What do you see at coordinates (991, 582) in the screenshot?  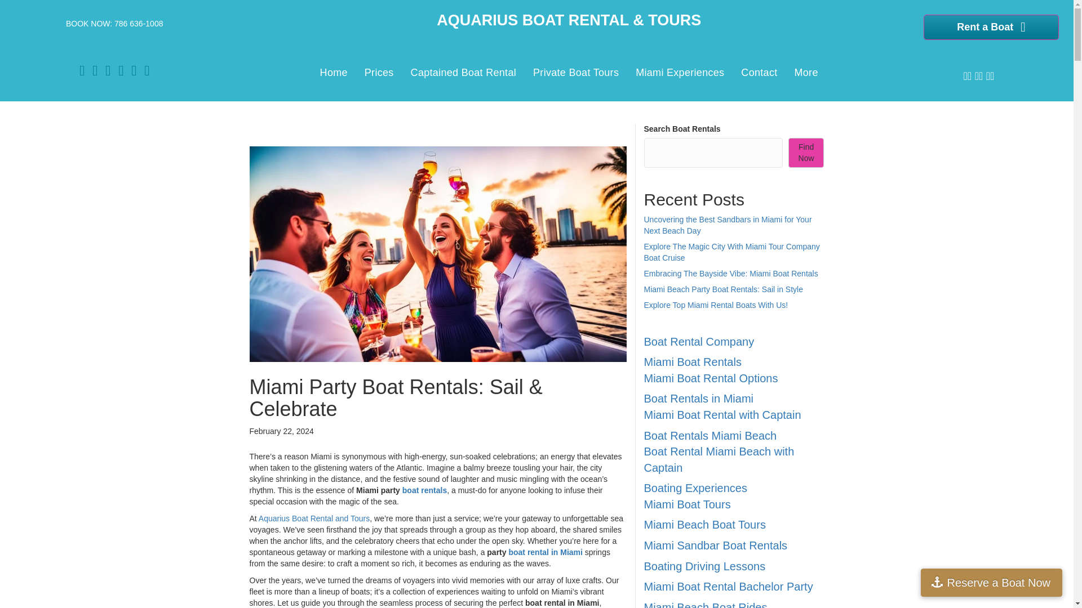 I see `Reserve a Boat Now` at bounding box center [991, 582].